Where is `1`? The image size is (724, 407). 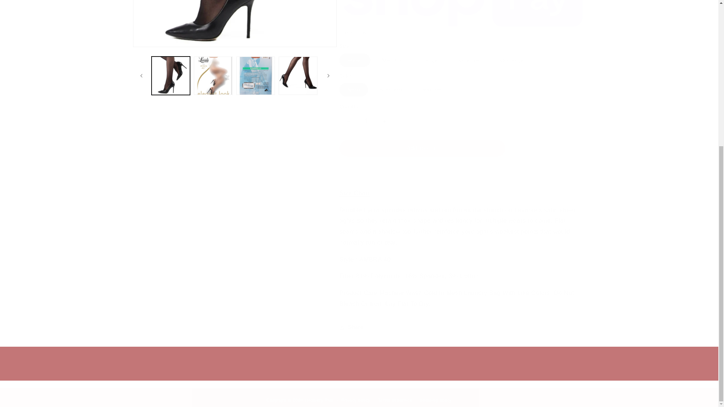
1 is located at coordinates (366, 121).